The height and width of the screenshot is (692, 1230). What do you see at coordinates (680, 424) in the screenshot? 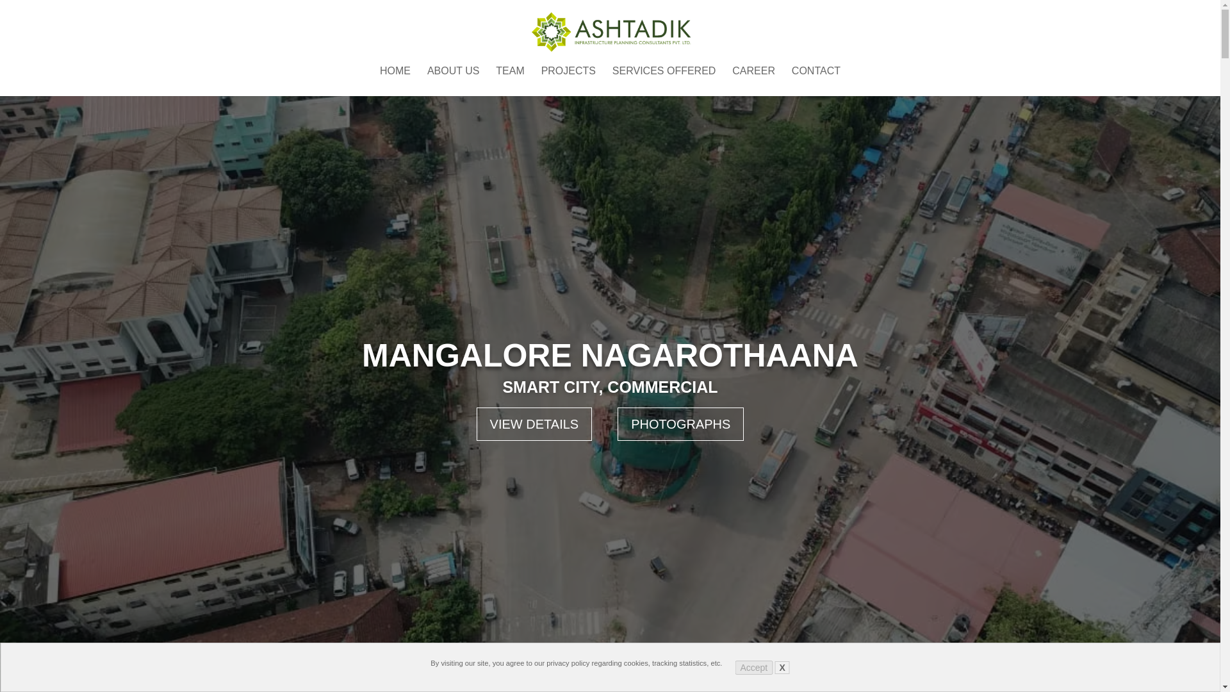
I see `PHOTOGRAPHS` at bounding box center [680, 424].